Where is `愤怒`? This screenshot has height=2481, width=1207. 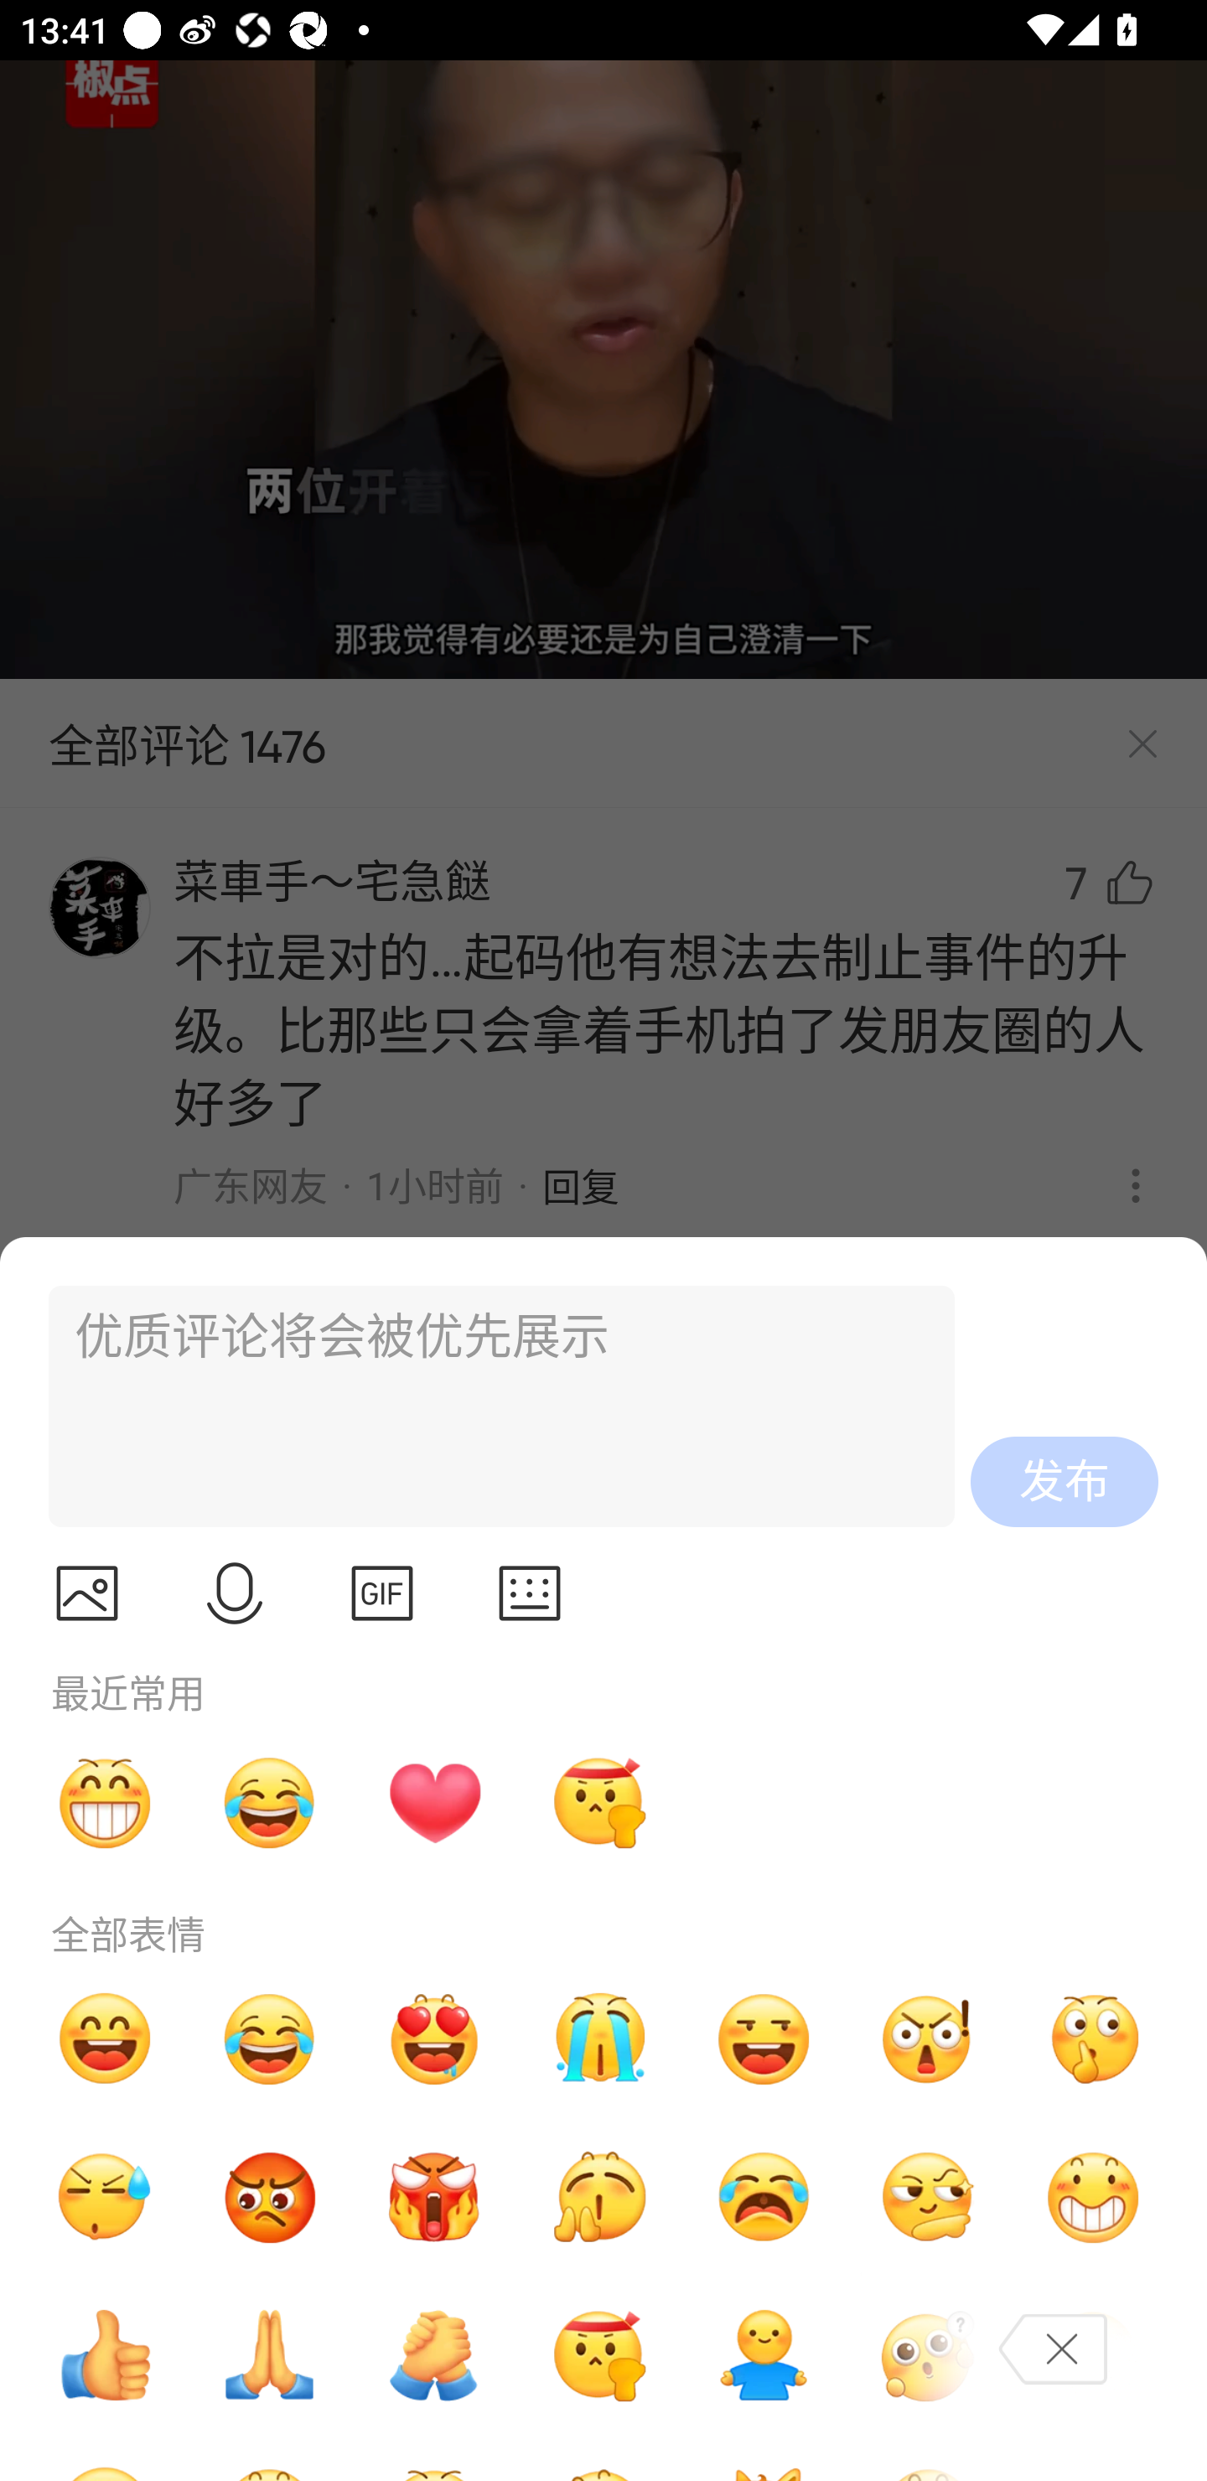
愤怒 is located at coordinates (434, 2198).